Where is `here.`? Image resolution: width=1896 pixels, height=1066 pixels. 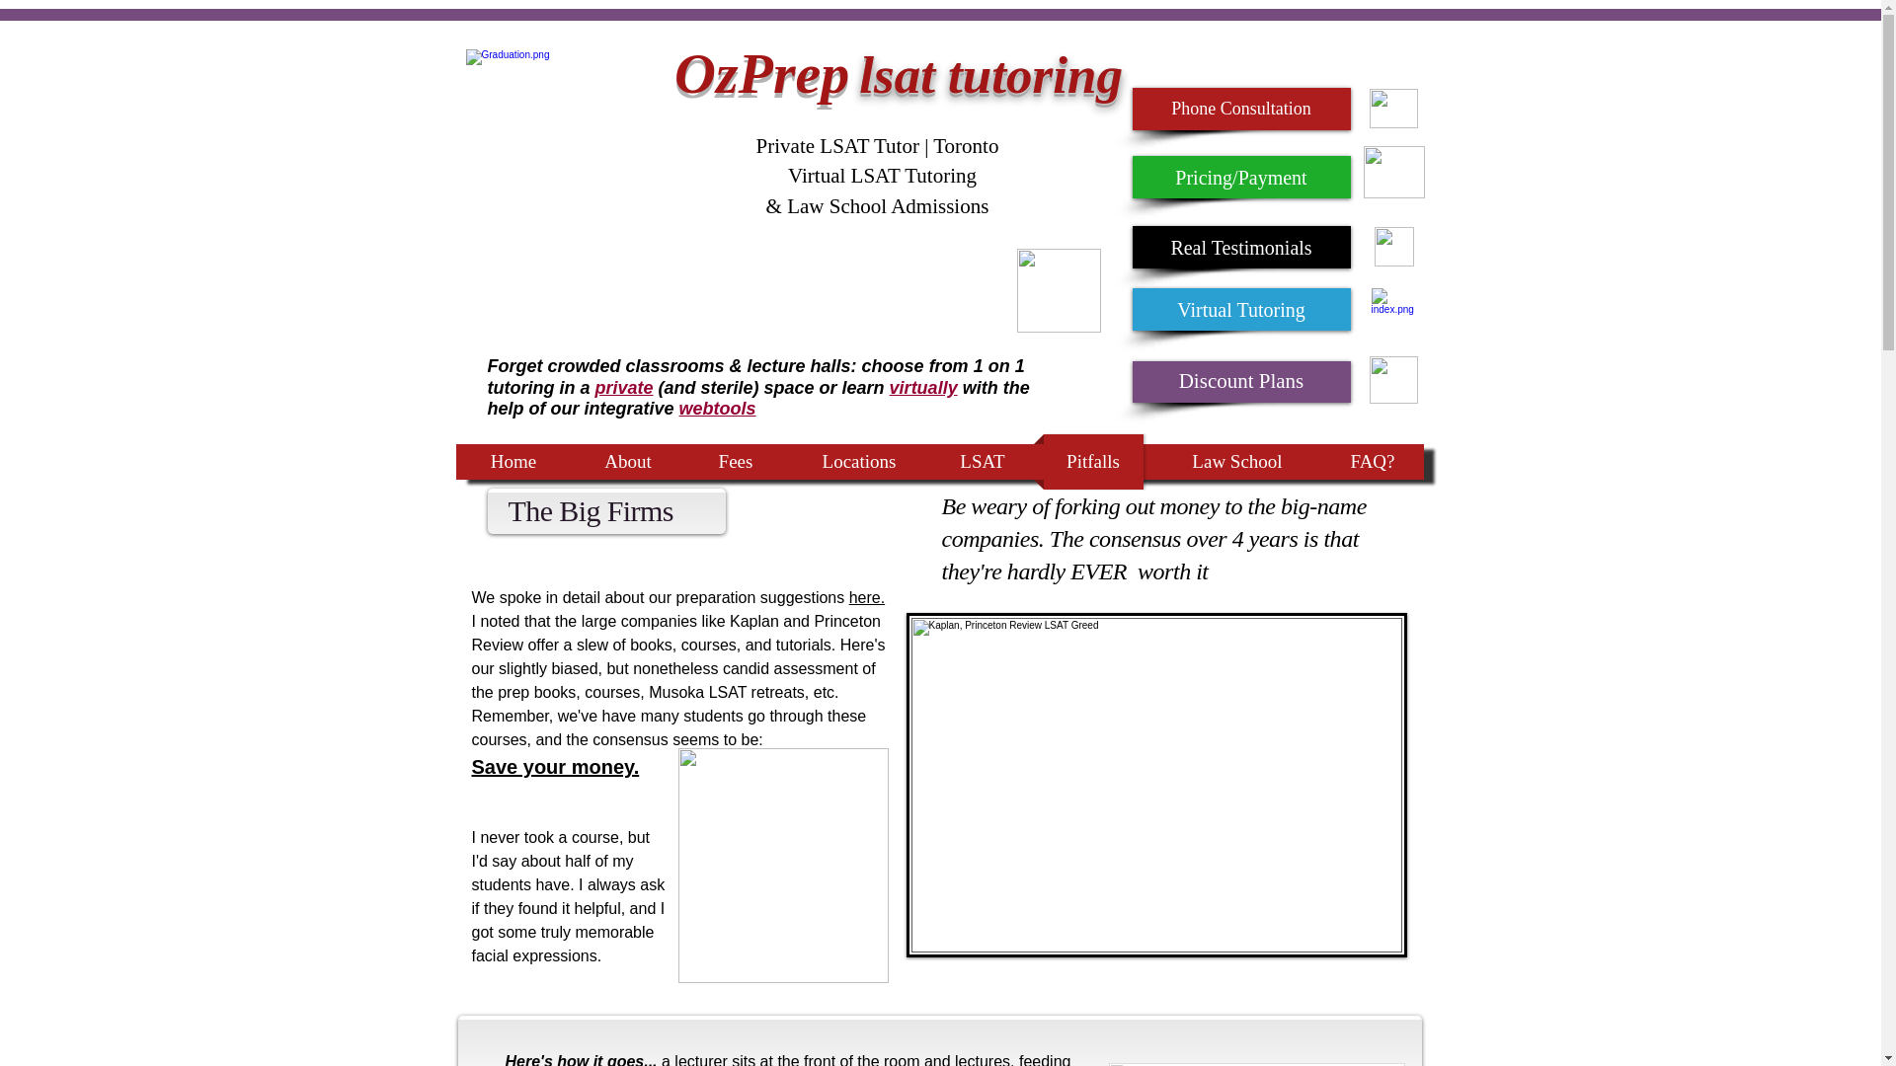
here. is located at coordinates (867, 598).